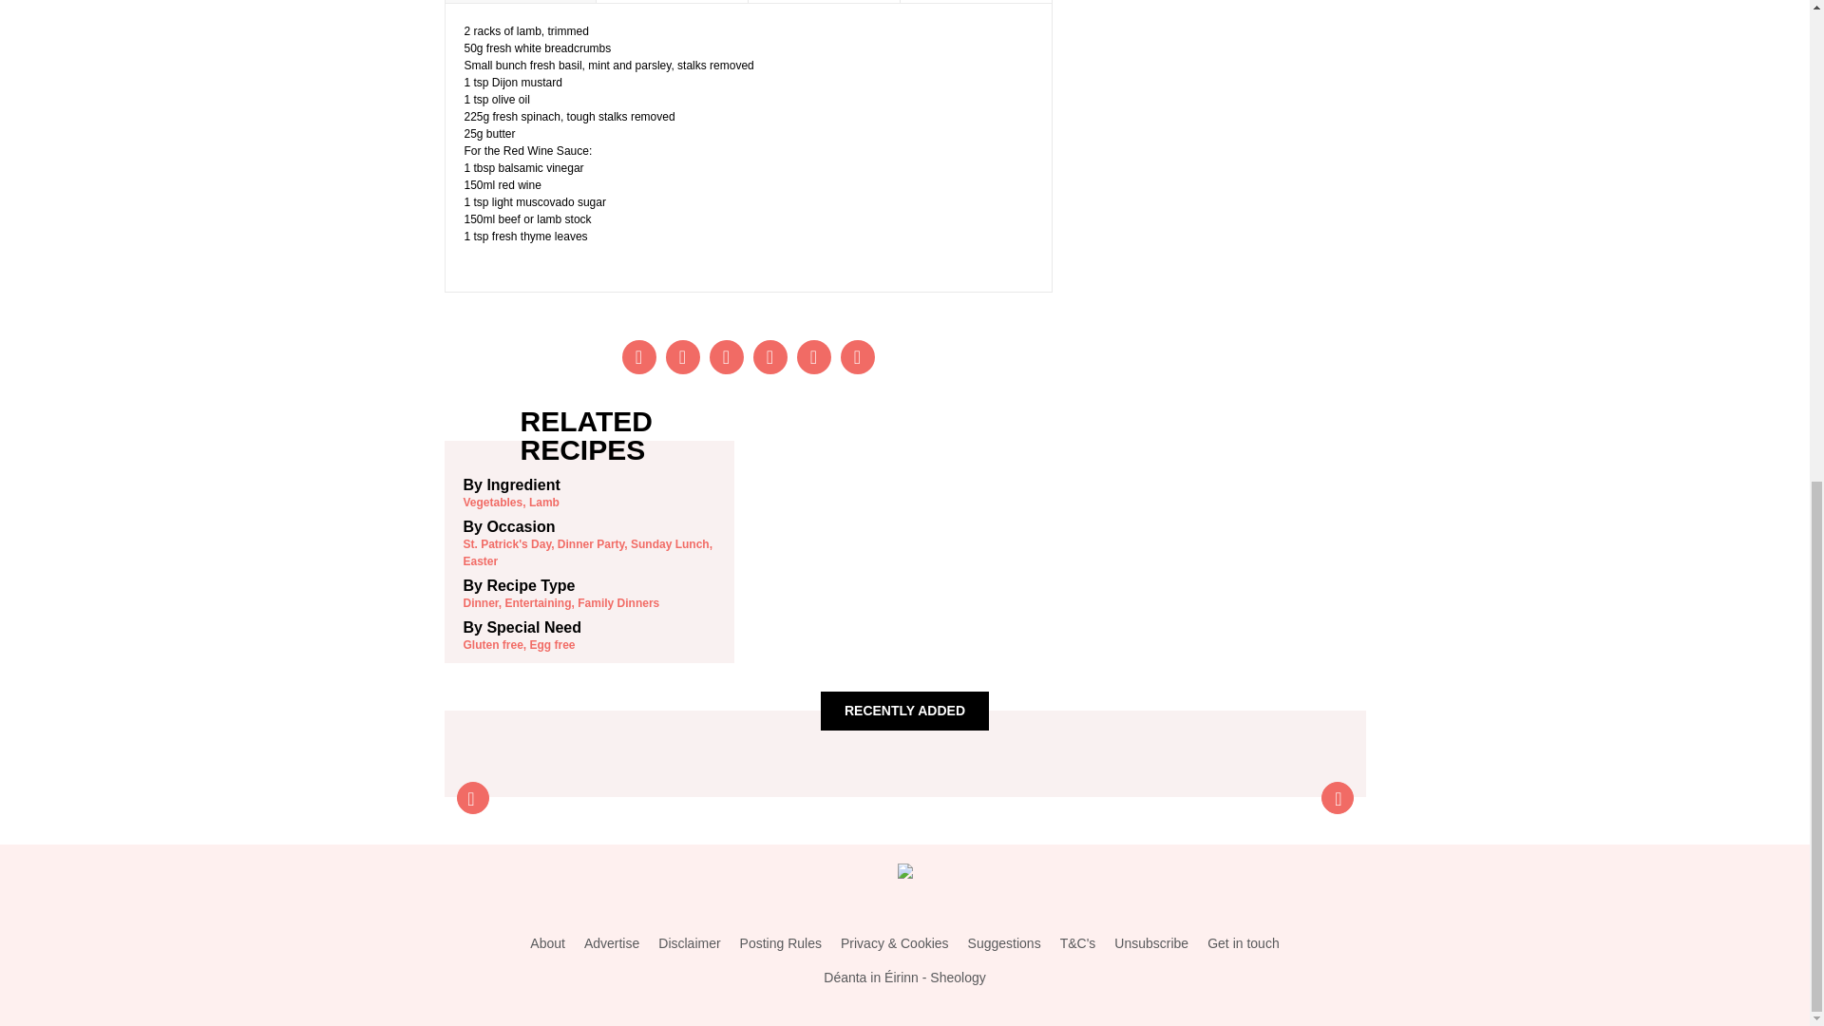 This screenshot has width=1824, height=1026. What do you see at coordinates (690, 943) in the screenshot?
I see `Disclaimer` at bounding box center [690, 943].